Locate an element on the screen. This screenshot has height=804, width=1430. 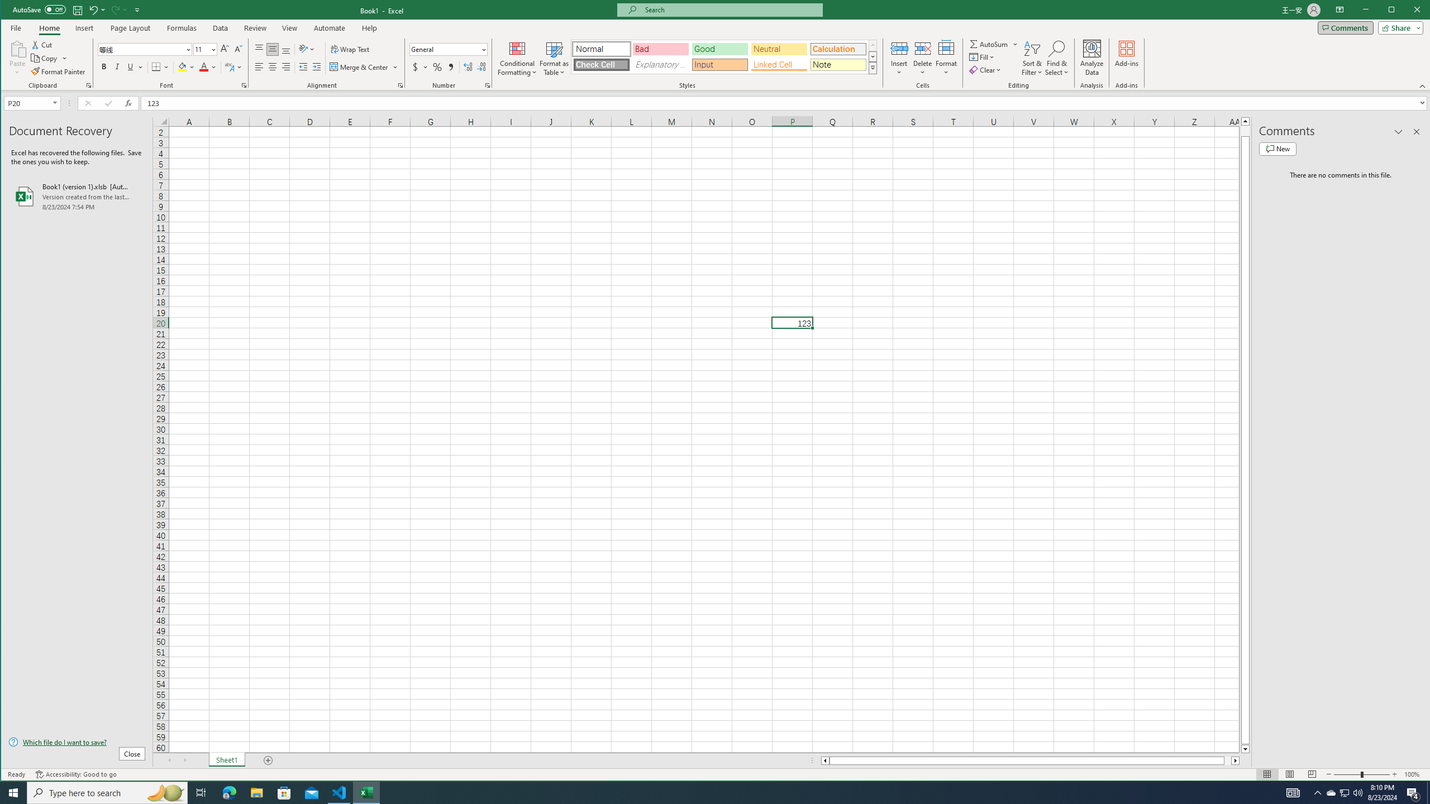
Fill is located at coordinates (983, 57).